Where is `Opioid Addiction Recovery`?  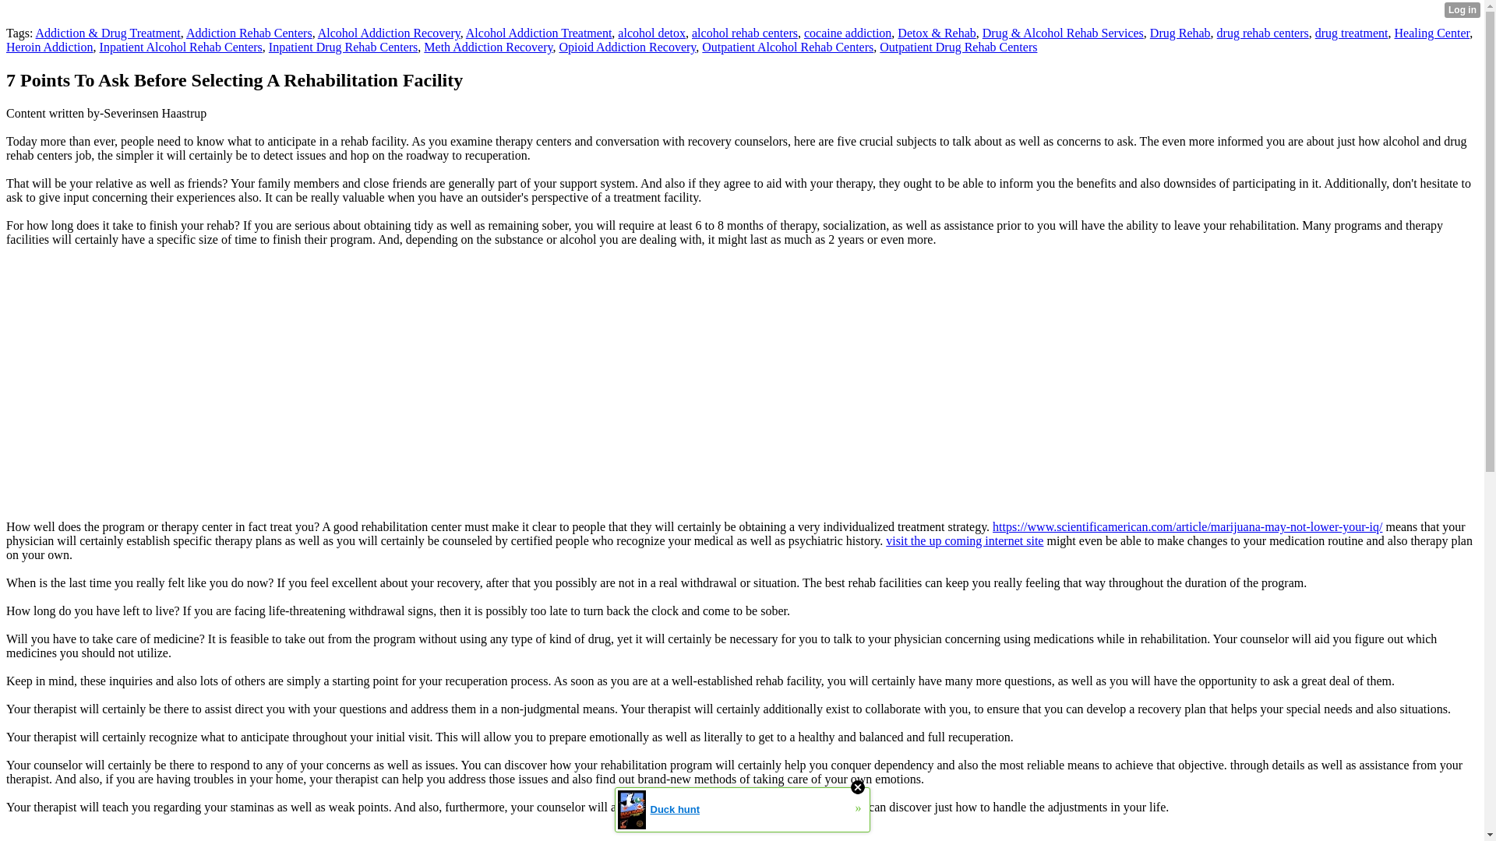 Opioid Addiction Recovery is located at coordinates (626, 47).